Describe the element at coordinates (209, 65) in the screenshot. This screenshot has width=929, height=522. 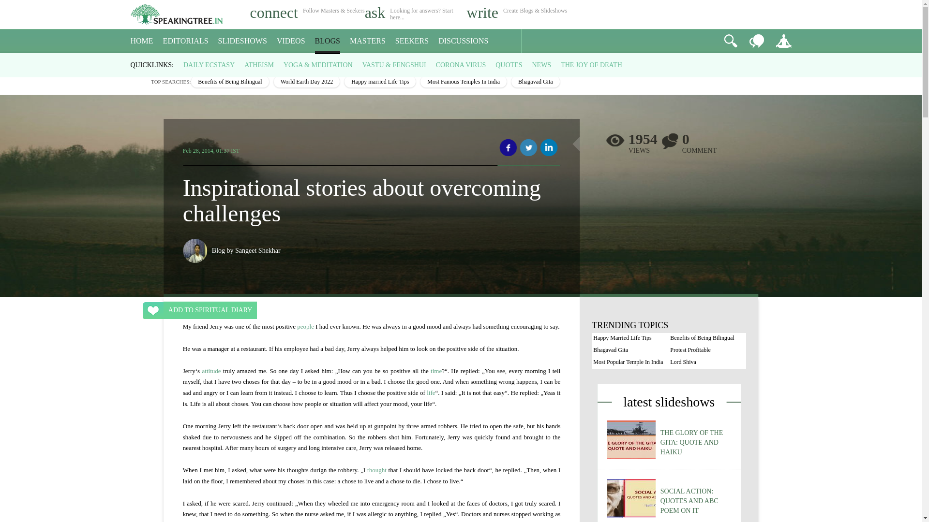
I see `DAILY ECSTASY` at that location.